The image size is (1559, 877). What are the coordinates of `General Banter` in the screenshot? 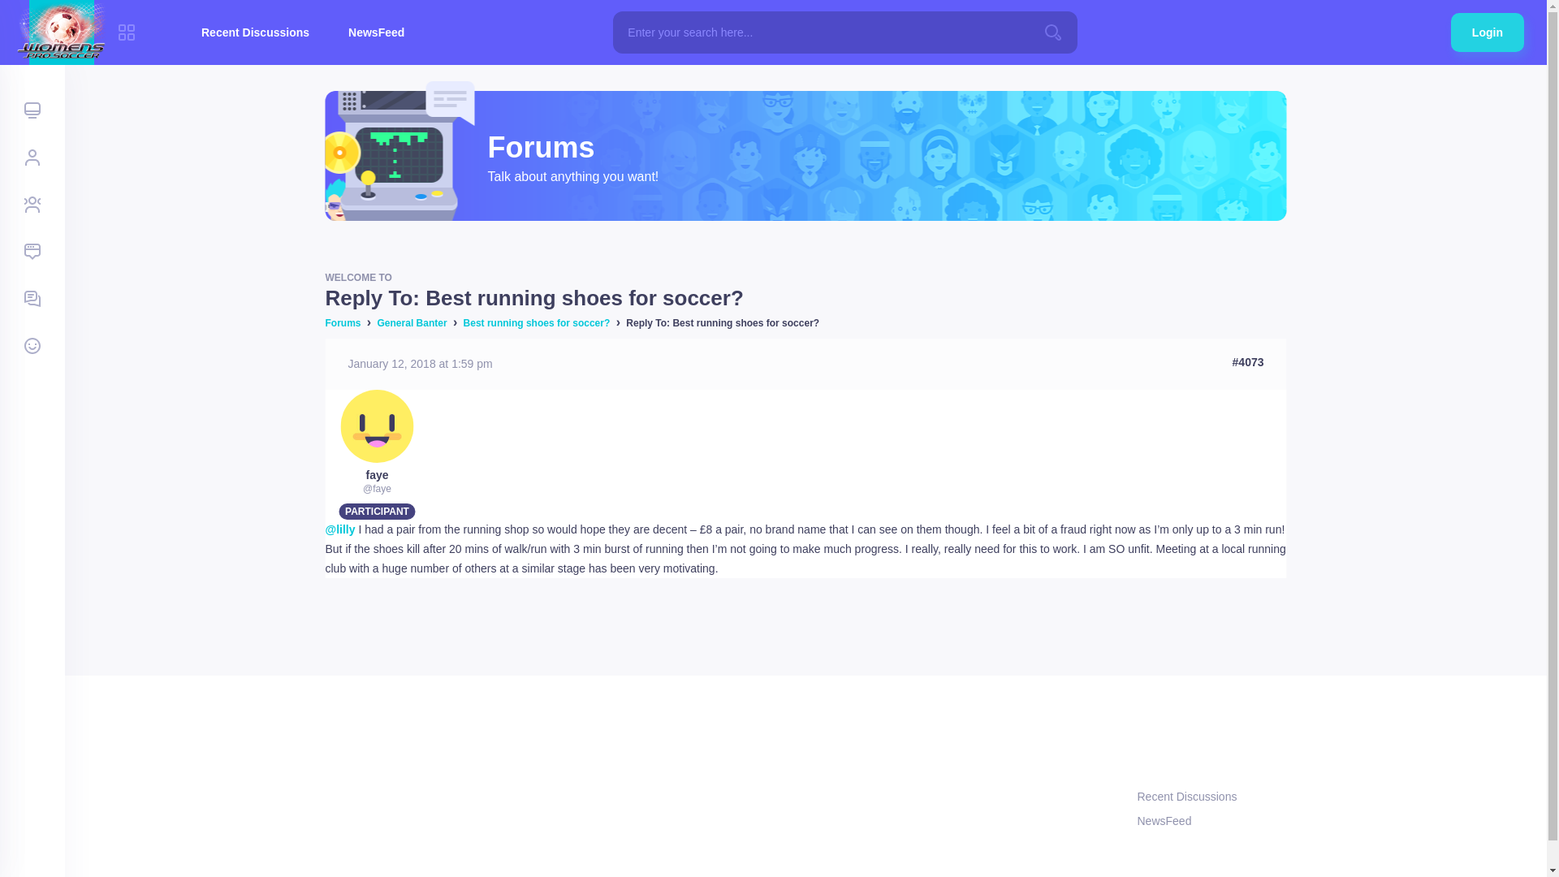 It's located at (412, 323).